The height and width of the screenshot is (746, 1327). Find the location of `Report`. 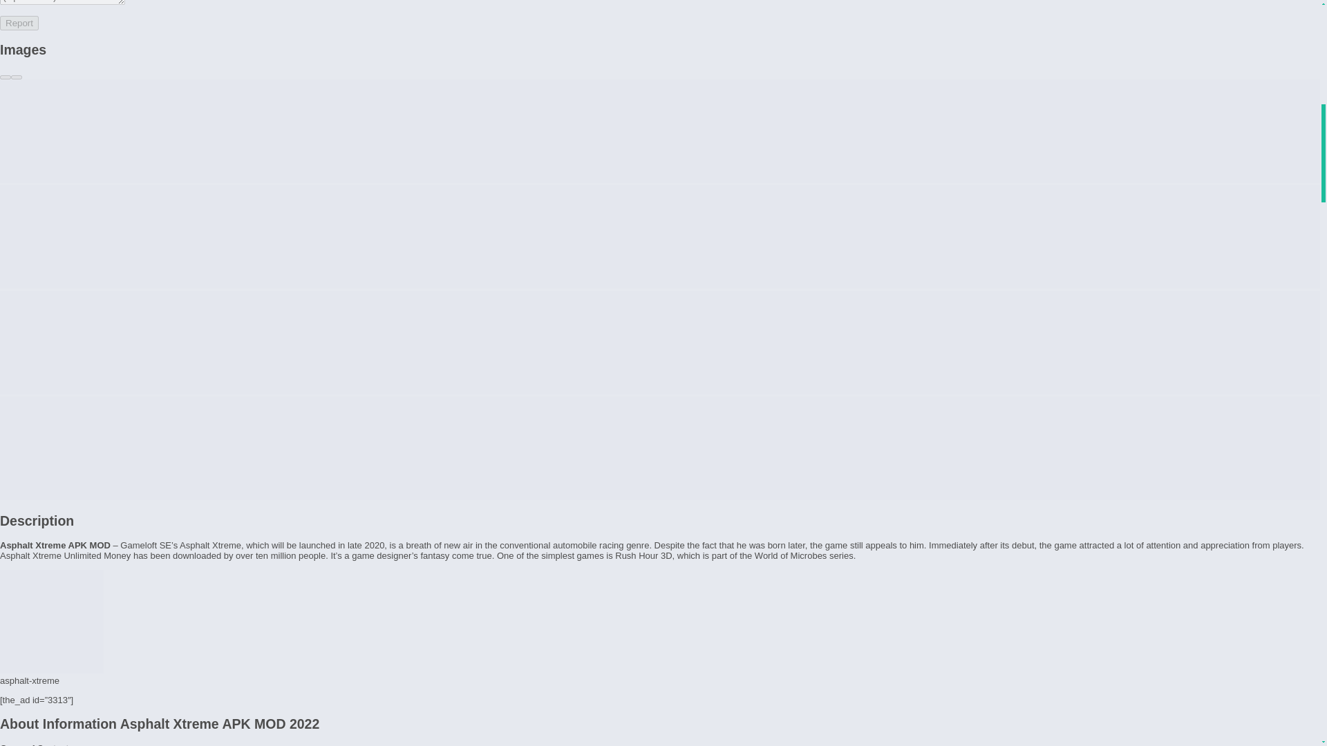

Report is located at coordinates (19, 23).